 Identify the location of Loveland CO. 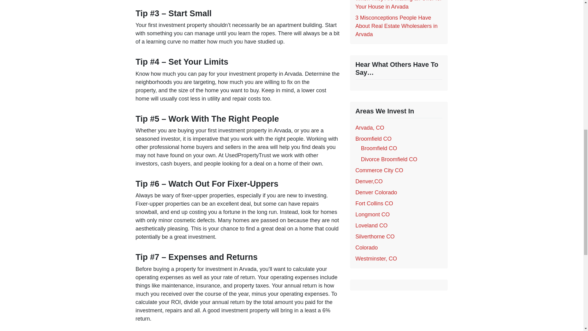
(371, 226).